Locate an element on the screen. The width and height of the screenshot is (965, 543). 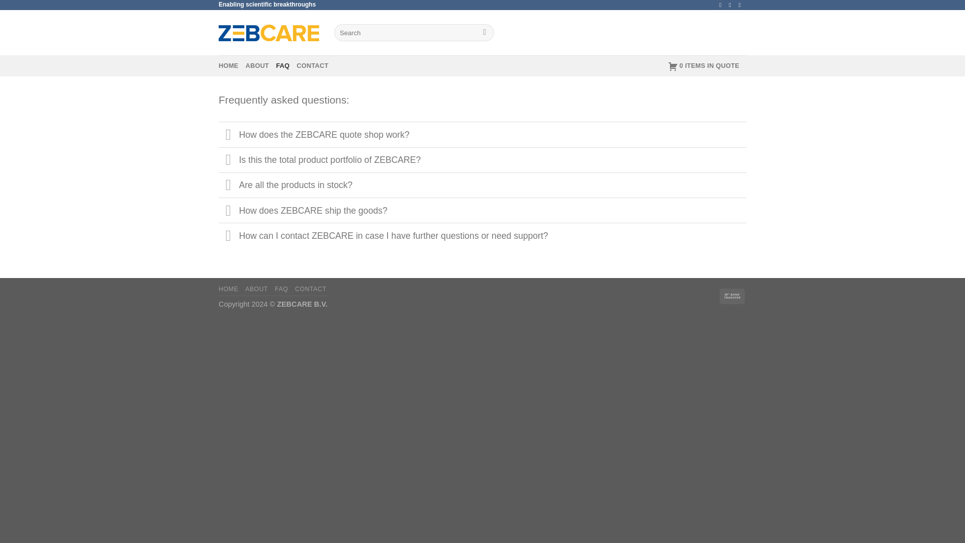
How does ZEBCARE ship the goods? is located at coordinates (482, 210).